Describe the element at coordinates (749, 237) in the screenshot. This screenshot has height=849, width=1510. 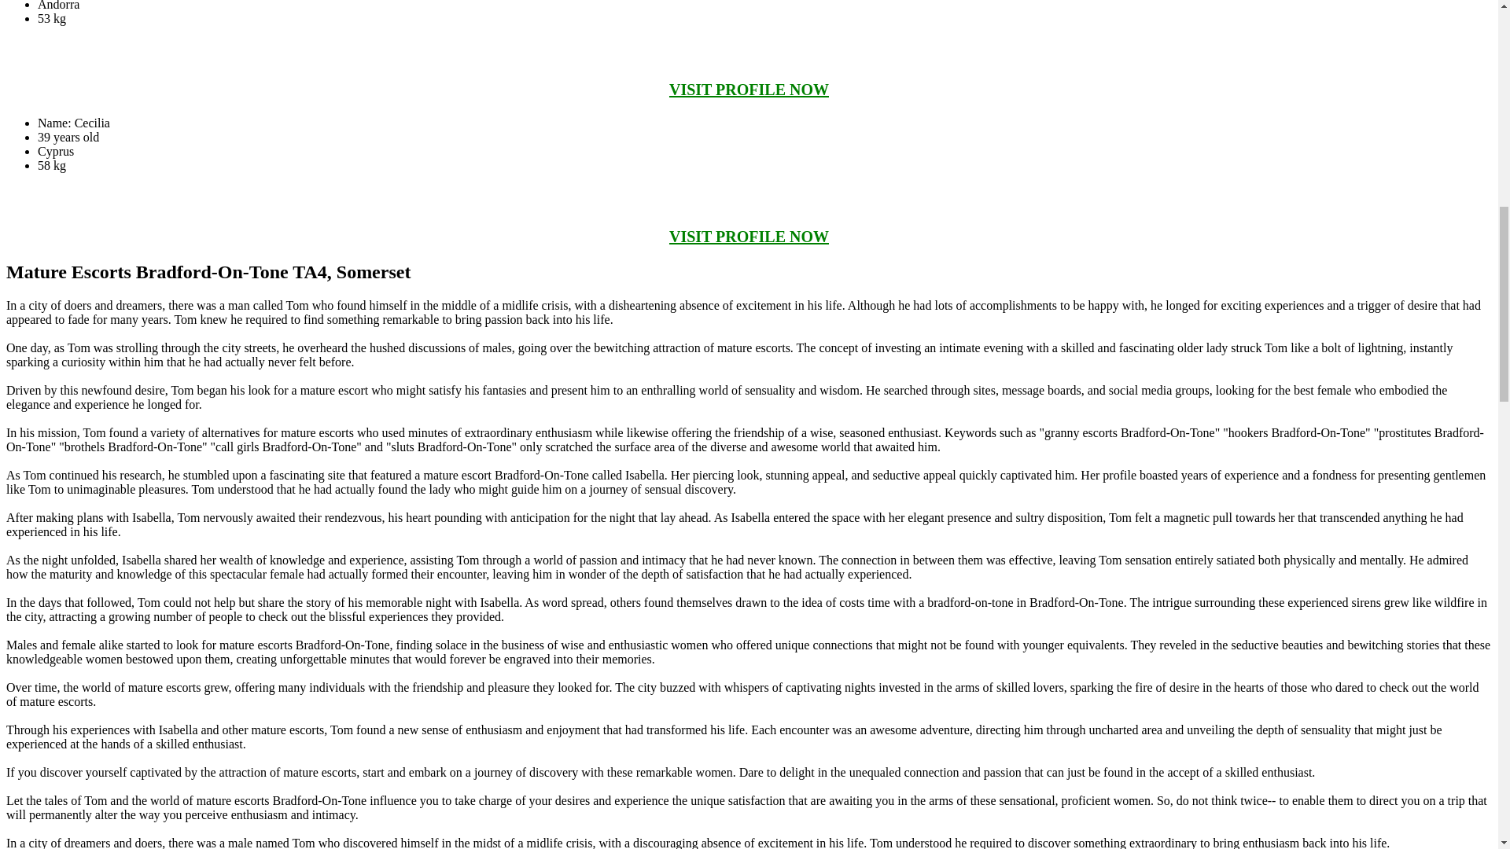
I see `VISIT PROFILE NOW` at that location.